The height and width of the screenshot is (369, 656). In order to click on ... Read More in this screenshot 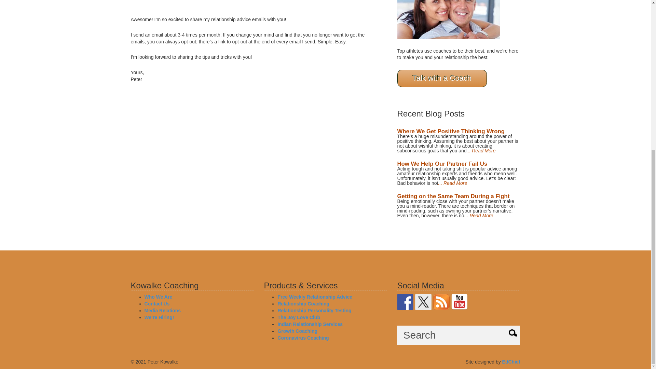, I will do `click(452, 183)`.